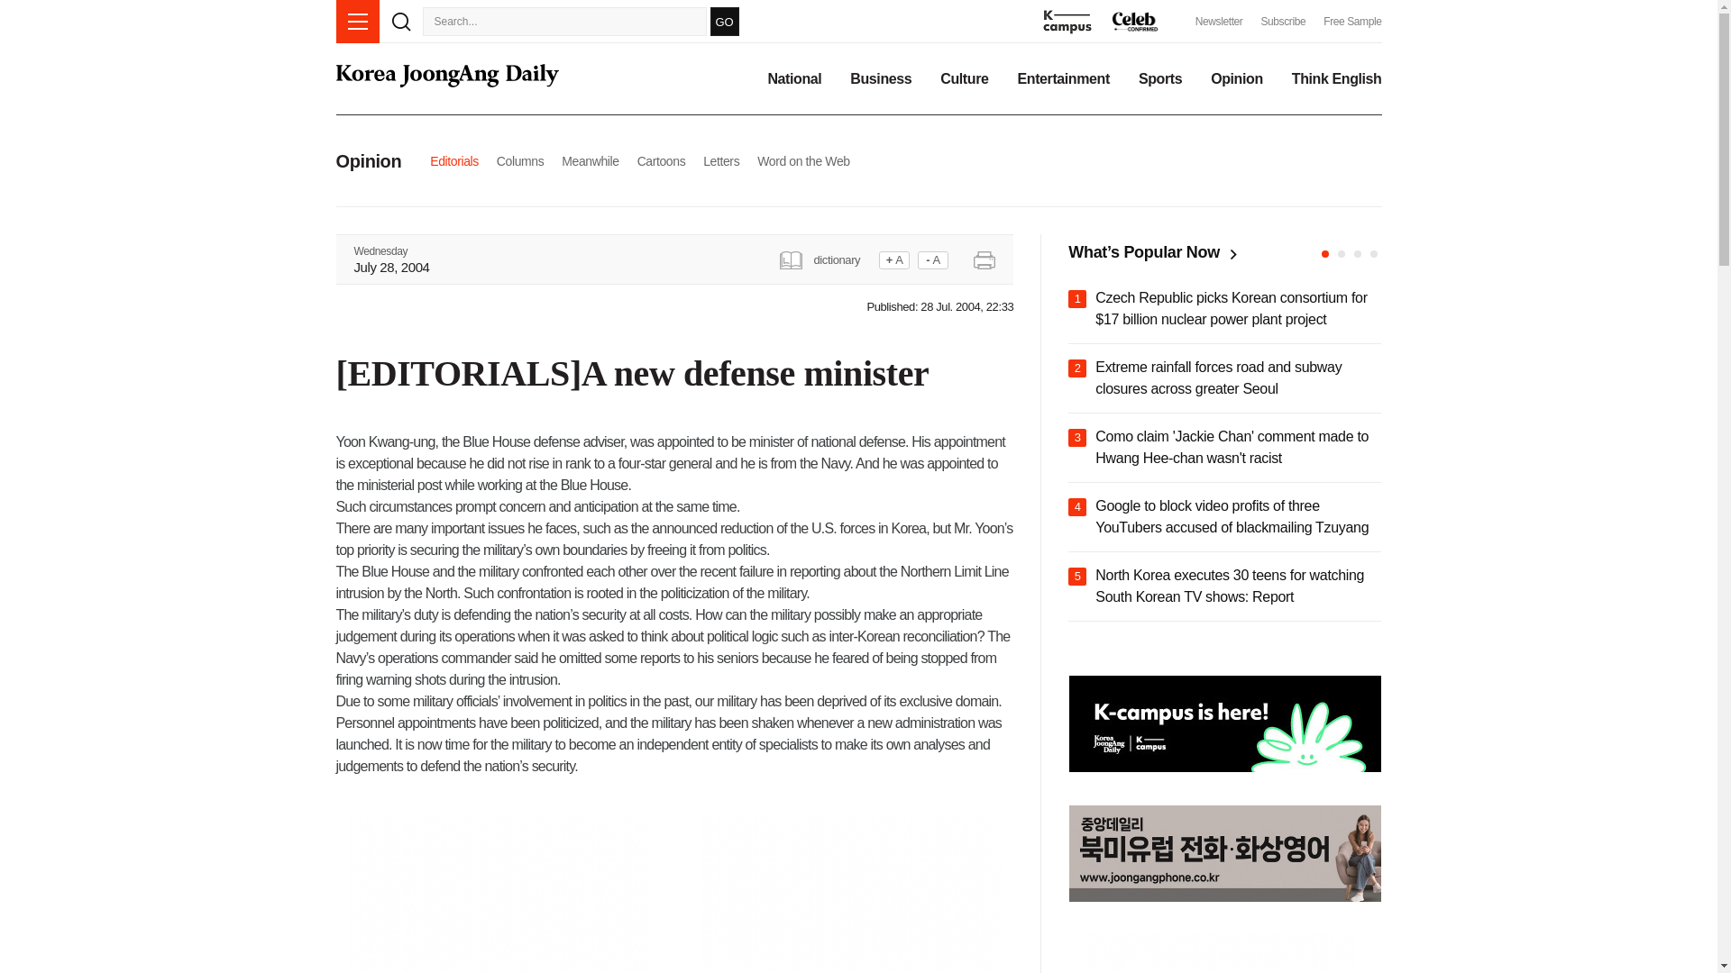 This screenshot has height=973, width=1731. Describe the element at coordinates (519, 160) in the screenshot. I see `Columns` at that location.